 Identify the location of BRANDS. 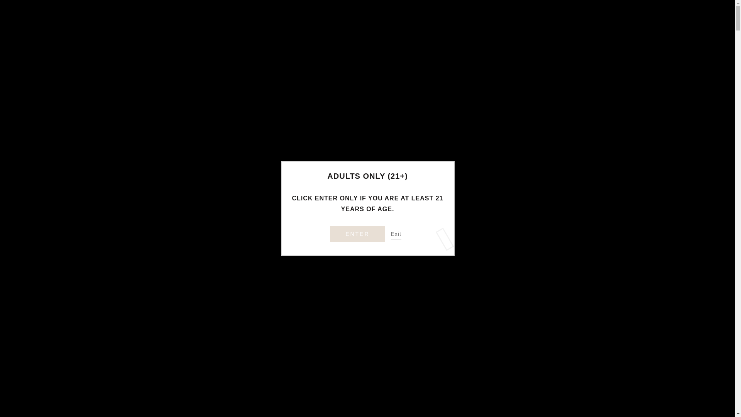
(496, 66).